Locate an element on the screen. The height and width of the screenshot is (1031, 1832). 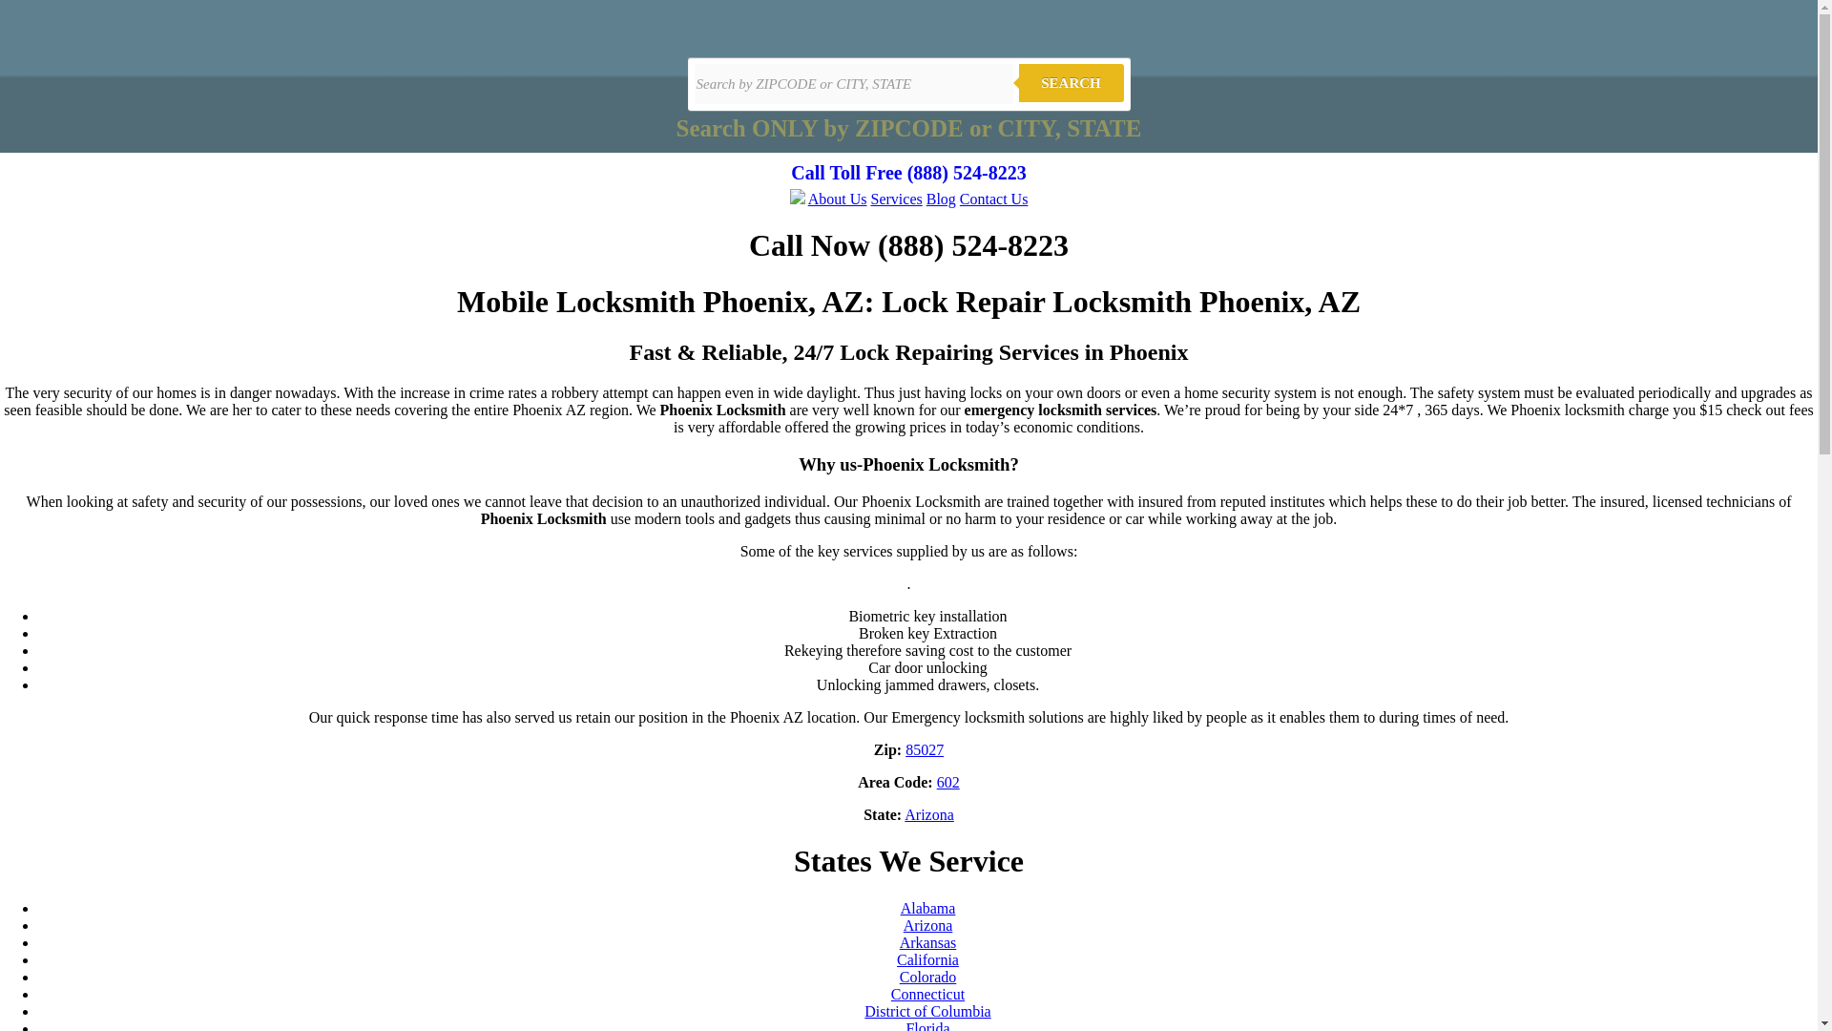
Connecticut is located at coordinates (927, 993).